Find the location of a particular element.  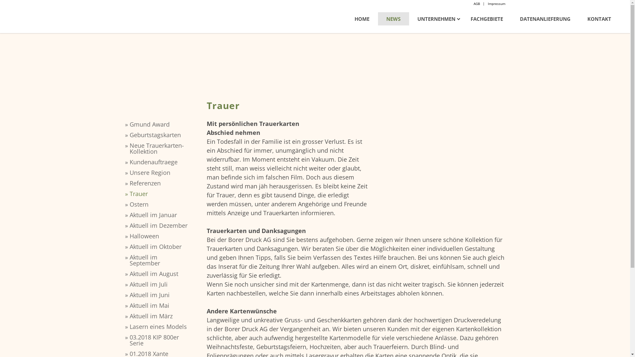

Aktuell im Oktober is located at coordinates (159, 247).